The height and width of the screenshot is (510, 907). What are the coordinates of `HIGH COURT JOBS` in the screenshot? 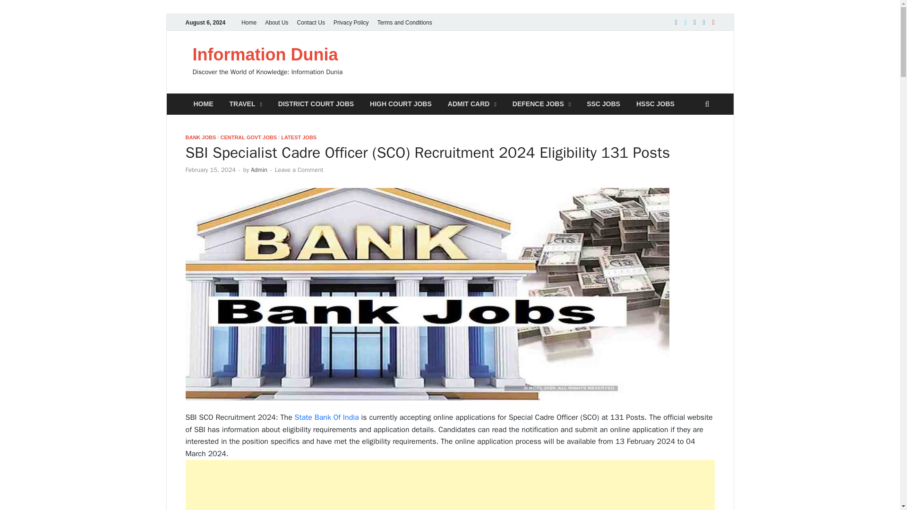 It's located at (401, 104).